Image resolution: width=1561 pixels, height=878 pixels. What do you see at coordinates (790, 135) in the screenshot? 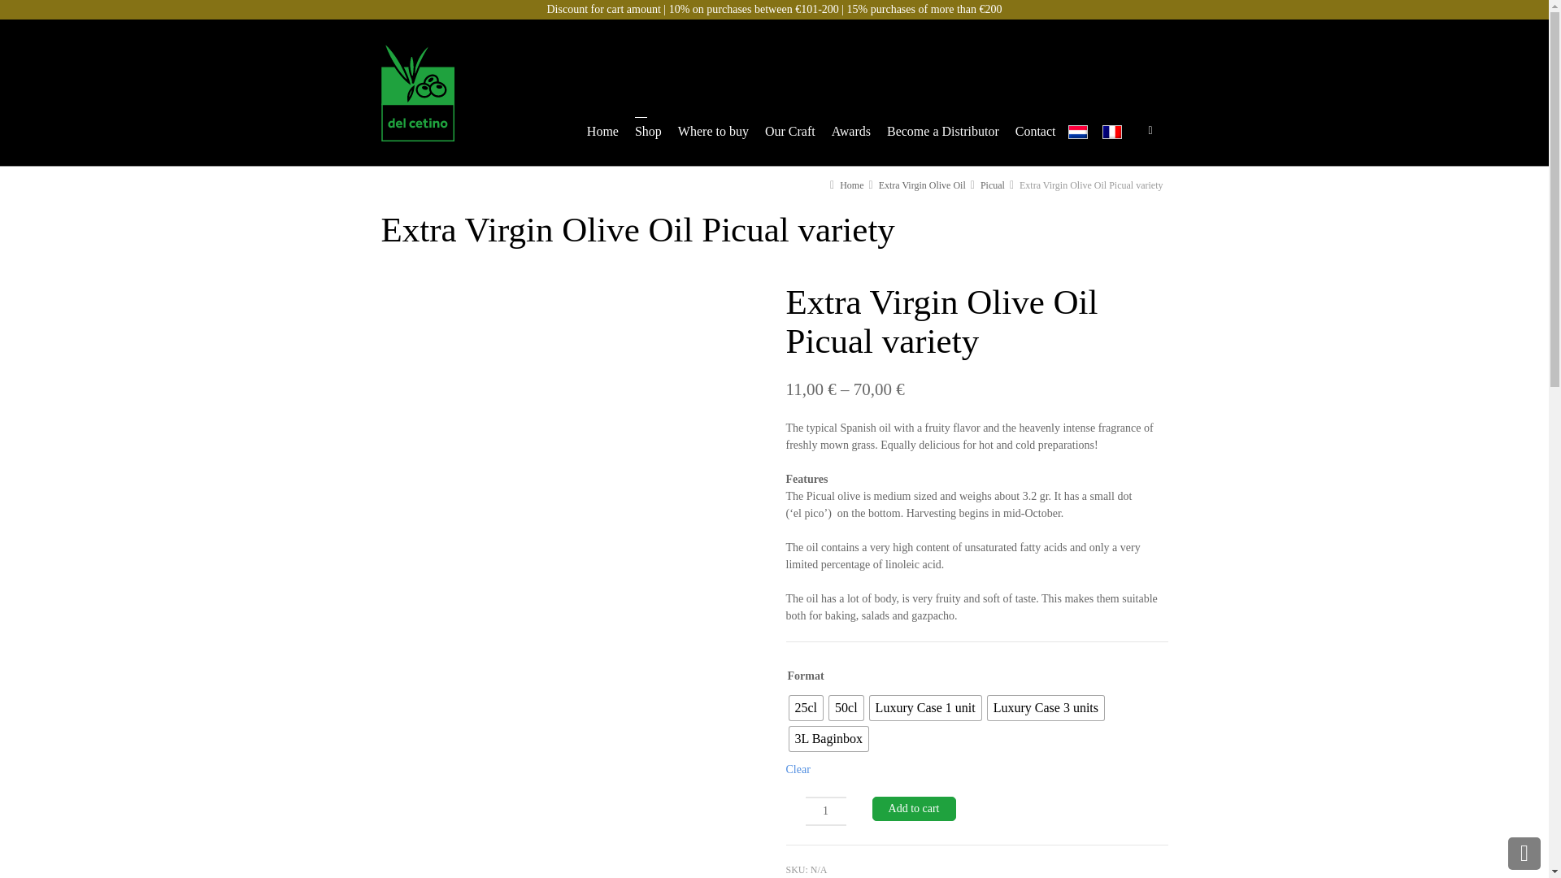
I see `Our Craft` at bounding box center [790, 135].